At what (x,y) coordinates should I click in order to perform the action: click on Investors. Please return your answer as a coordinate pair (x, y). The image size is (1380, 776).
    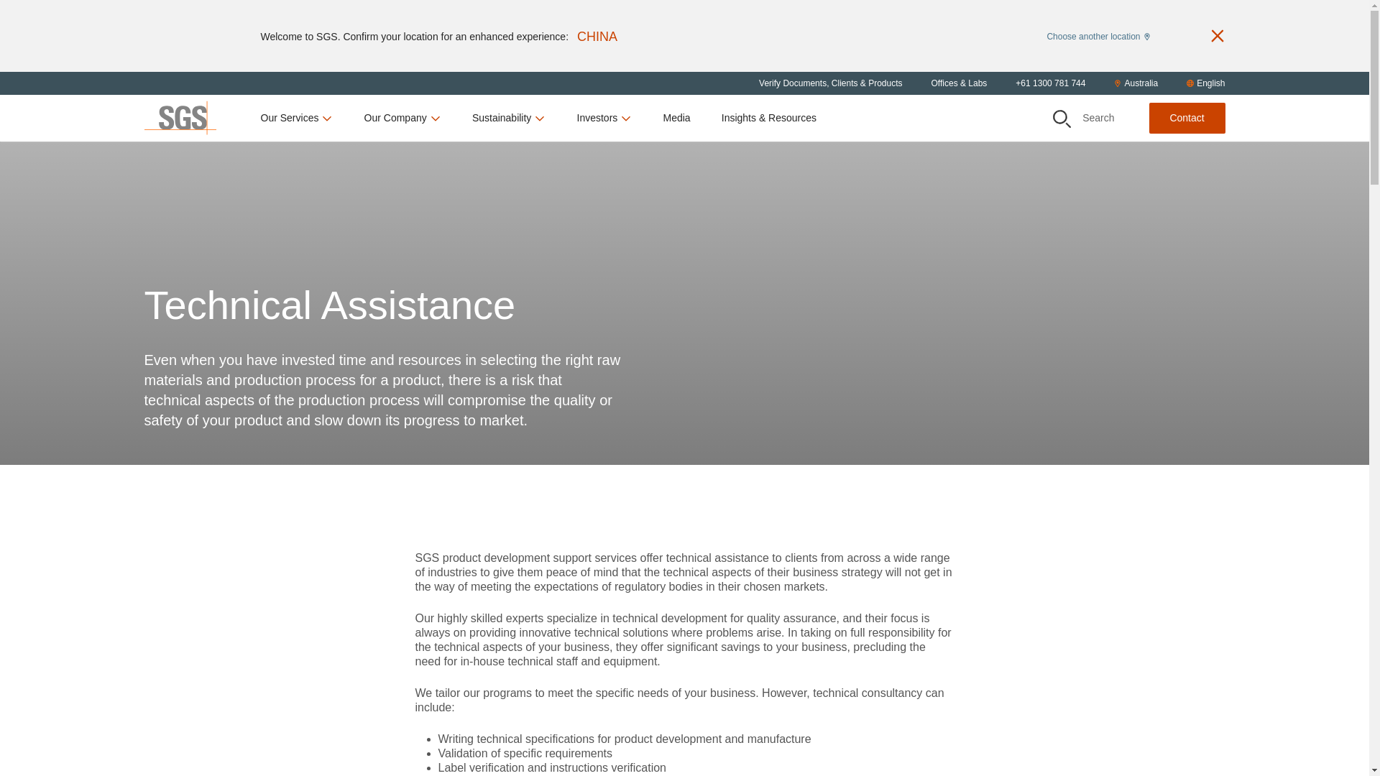
    Looking at the image, I should click on (604, 118).